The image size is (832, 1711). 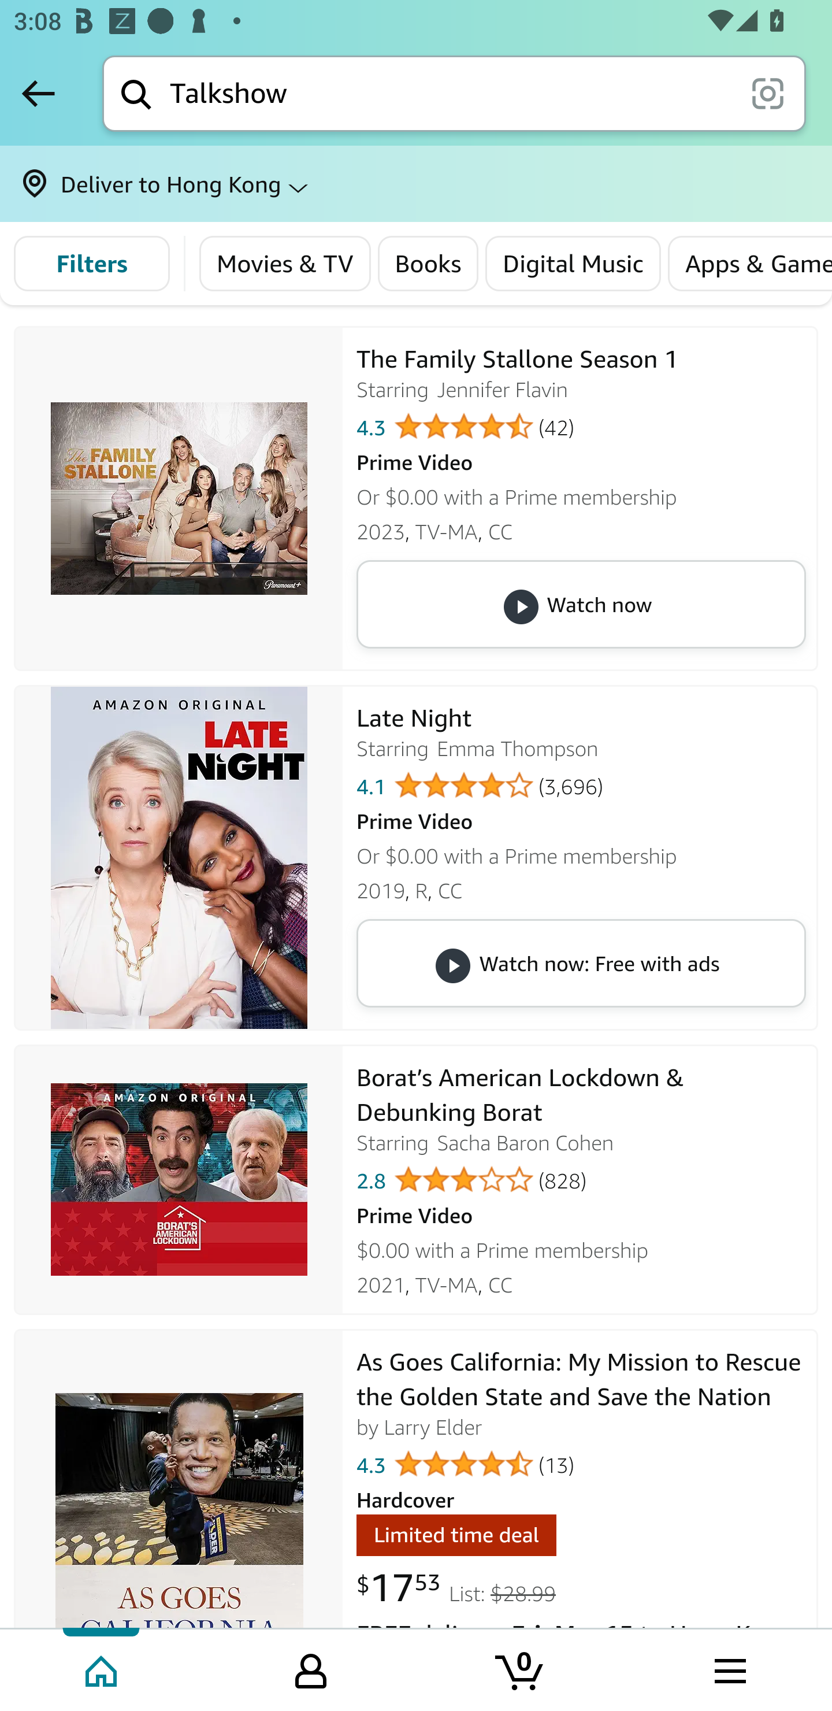 What do you see at coordinates (179, 857) in the screenshot?
I see `Late Night` at bounding box center [179, 857].